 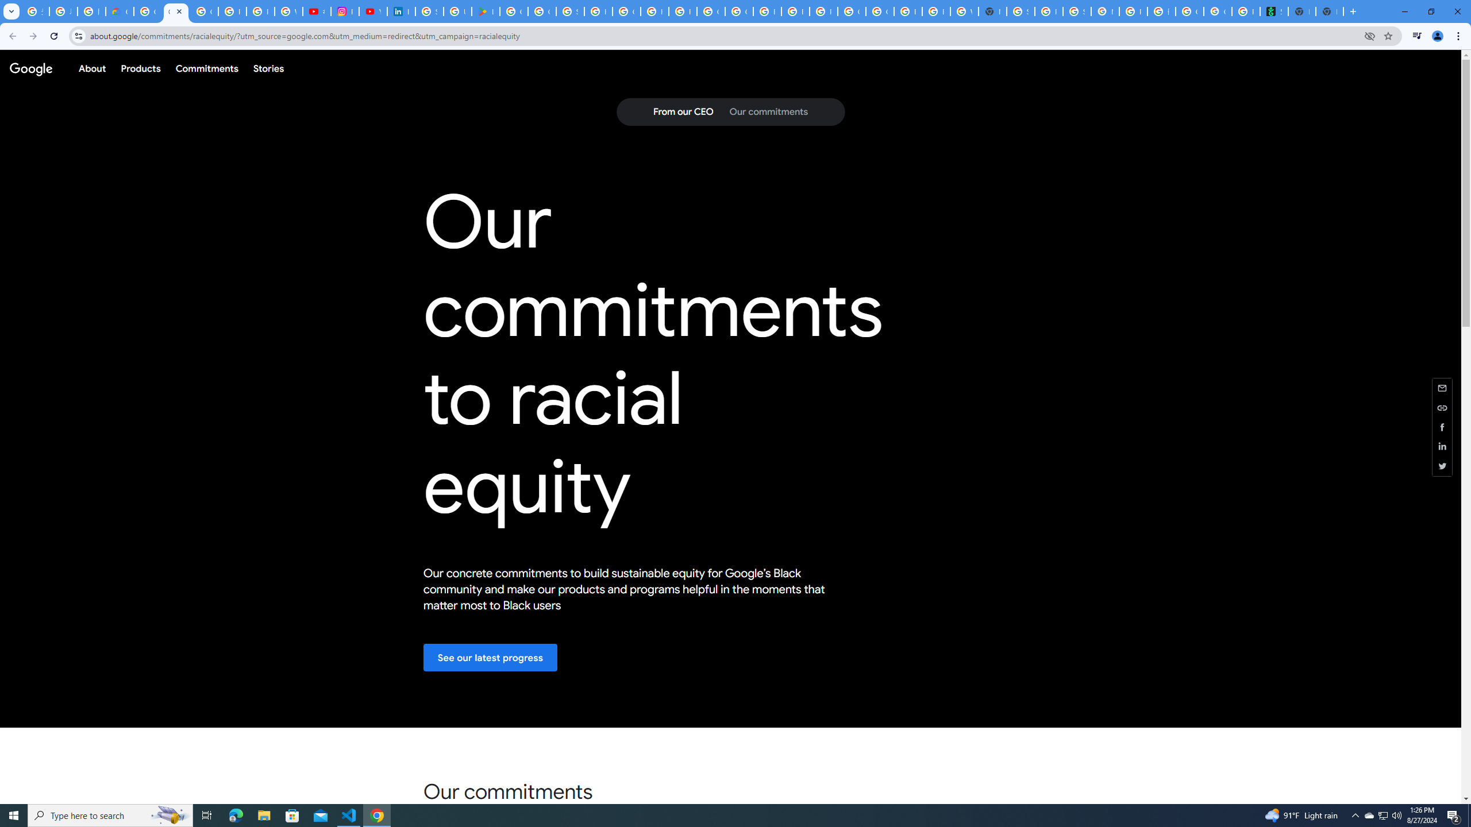 I want to click on Browse Chrome as a guest - Computer - Google Chrome Help, so click(x=795, y=11).